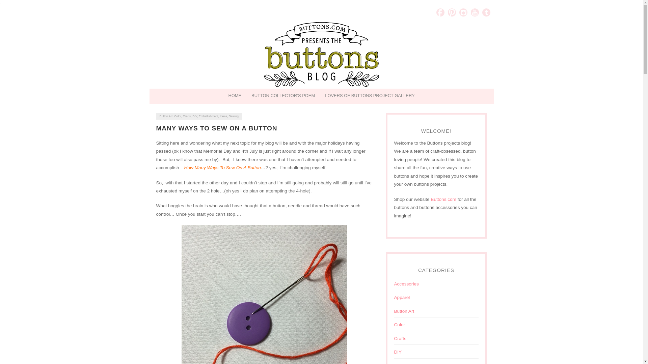  Describe the element at coordinates (223, 116) in the screenshot. I see `Ideas` at that location.